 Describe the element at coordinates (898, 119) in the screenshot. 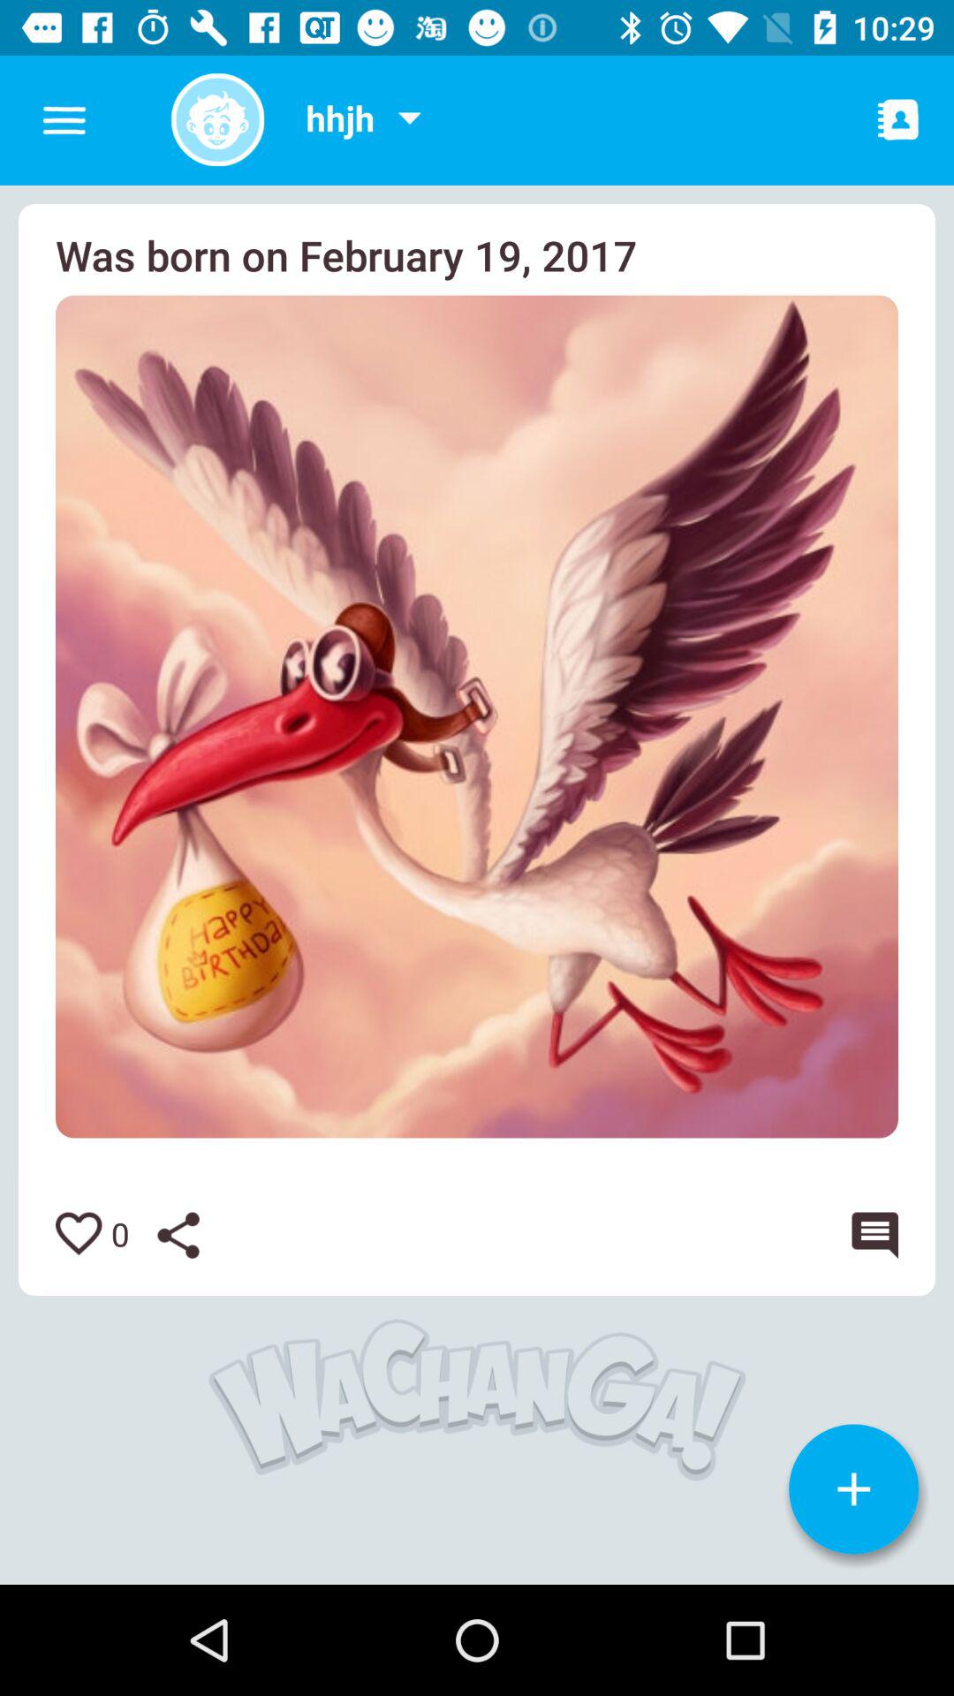

I see `person` at that location.